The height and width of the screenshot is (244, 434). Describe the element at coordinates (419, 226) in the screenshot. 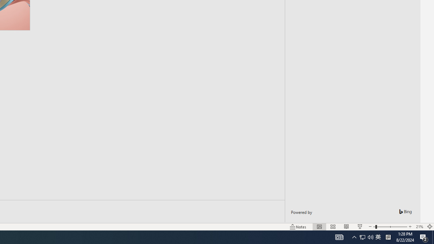

I see `Zoom 21%` at that location.